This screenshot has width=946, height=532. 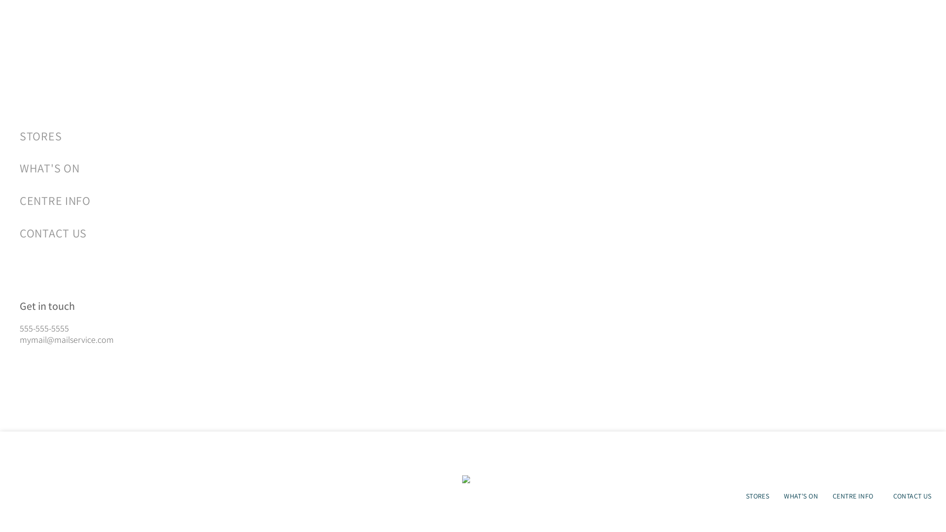 What do you see at coordinates (912, 496) in the screenshot?
I see `CONTACT US` at bounding box center [912, 496].